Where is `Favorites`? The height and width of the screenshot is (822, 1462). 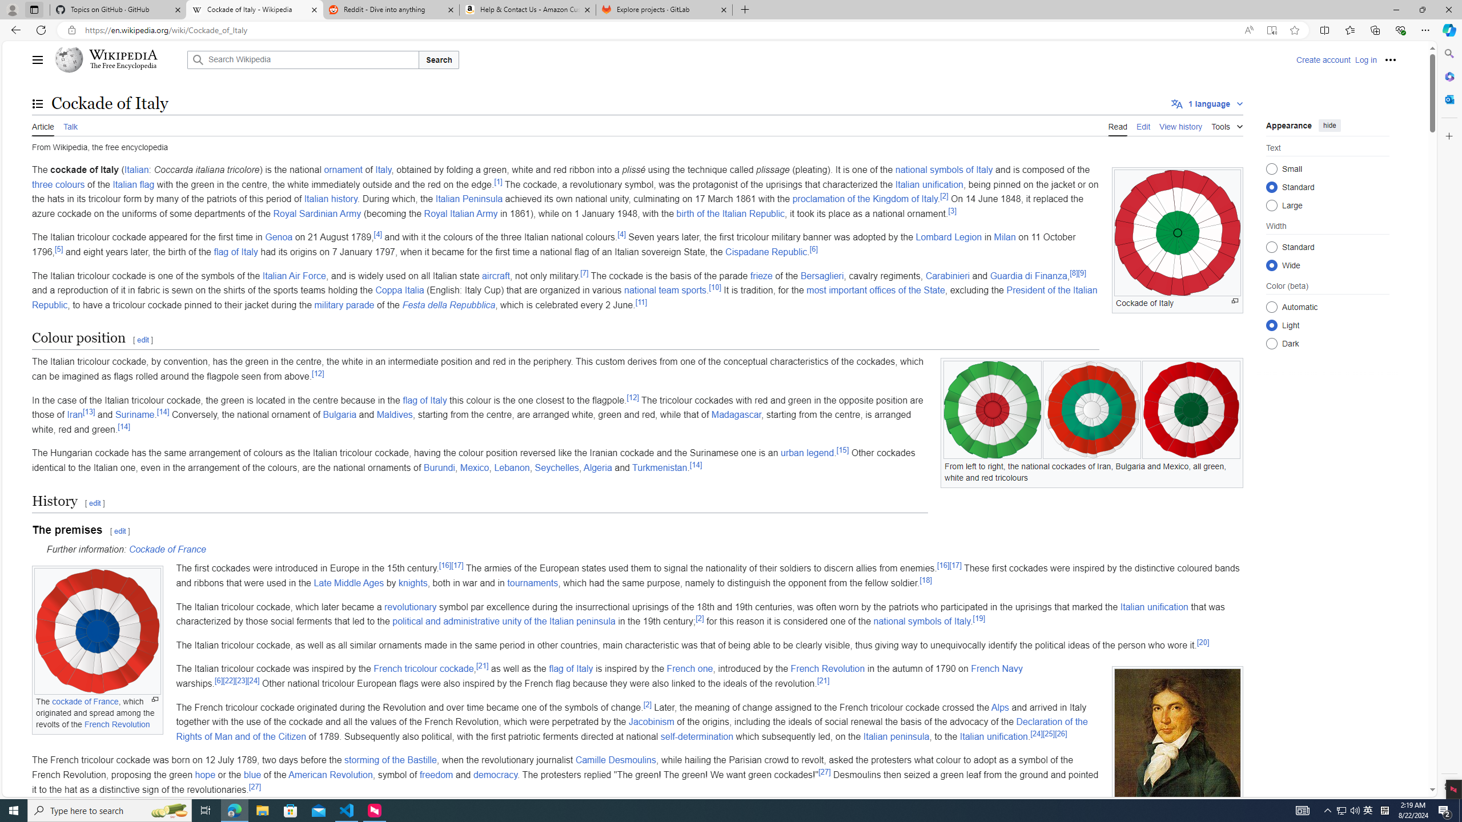
Favorites is located at coordinates (1350, 30).